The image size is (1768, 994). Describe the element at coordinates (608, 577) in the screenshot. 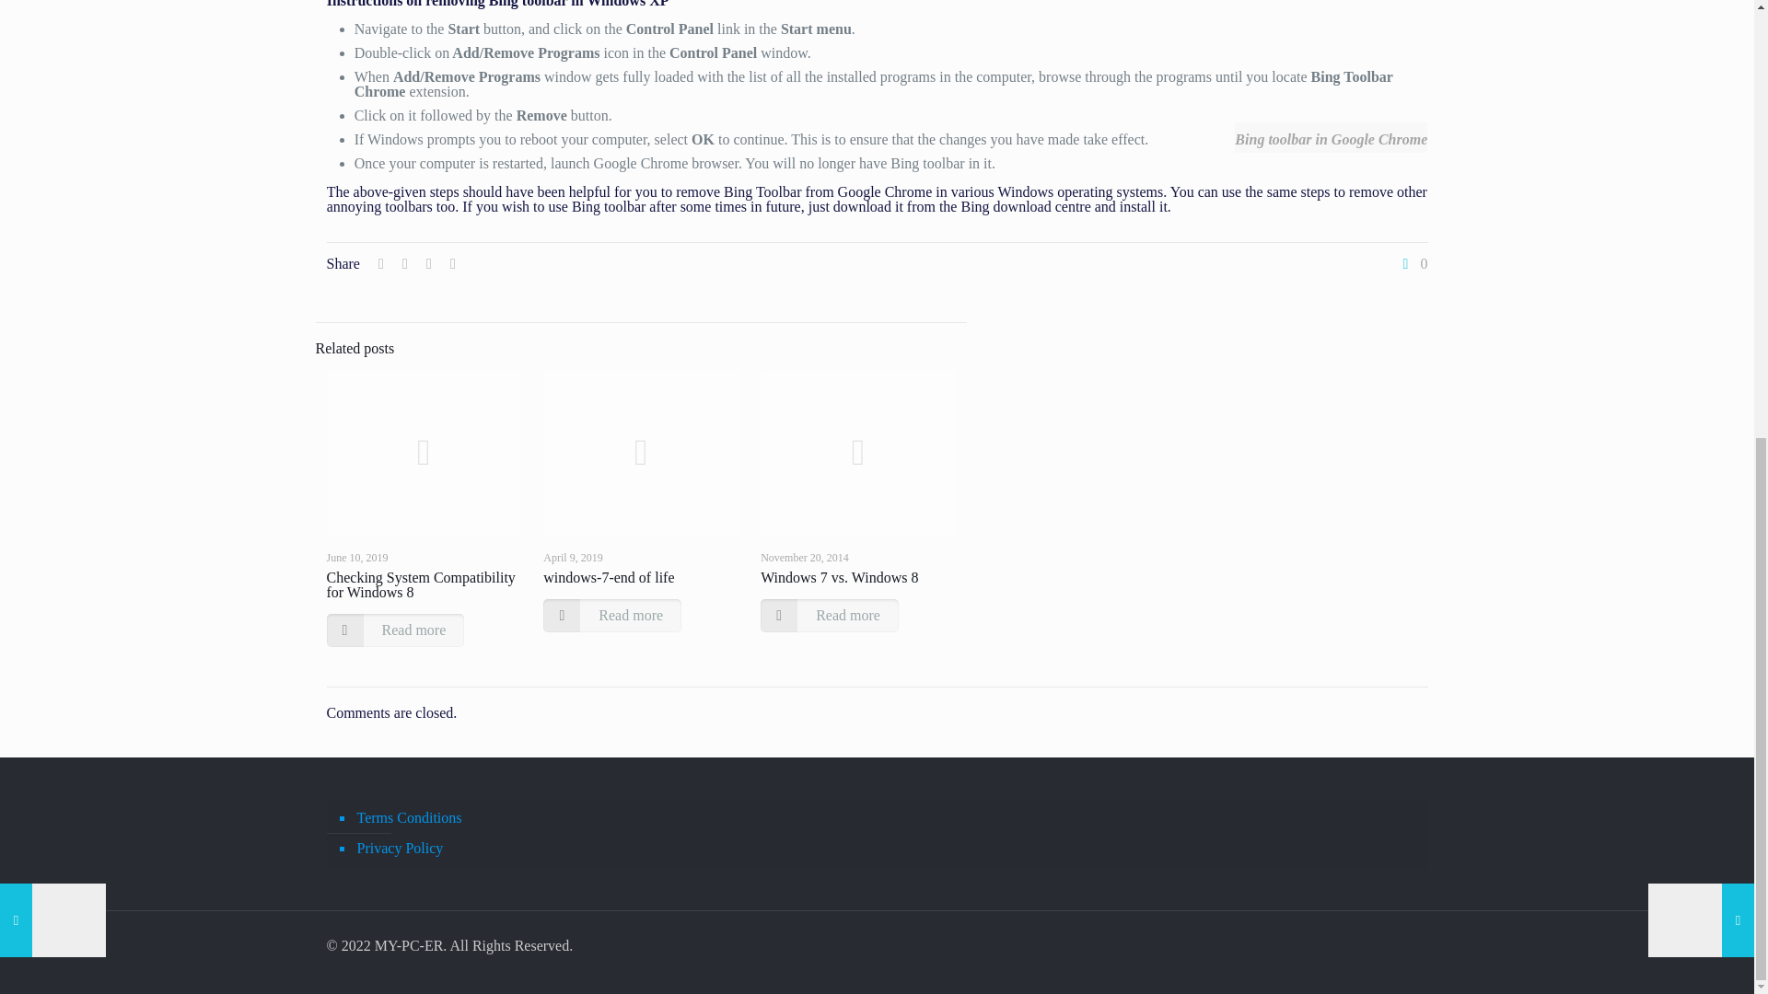

I see `windows-7-end of life` at that location.